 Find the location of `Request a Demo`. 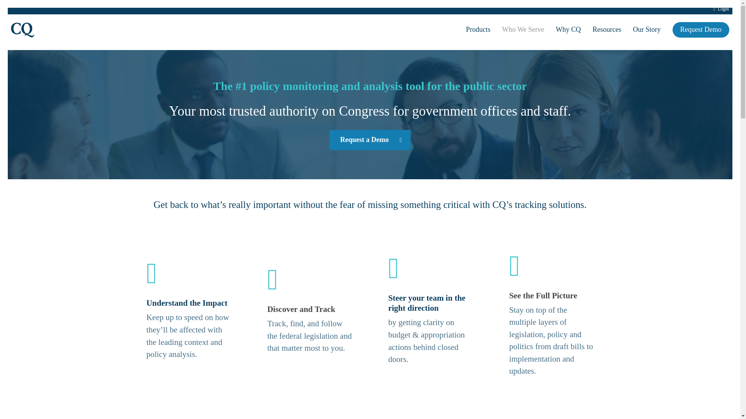

Request a Demo is located at coordinates (370, 140).